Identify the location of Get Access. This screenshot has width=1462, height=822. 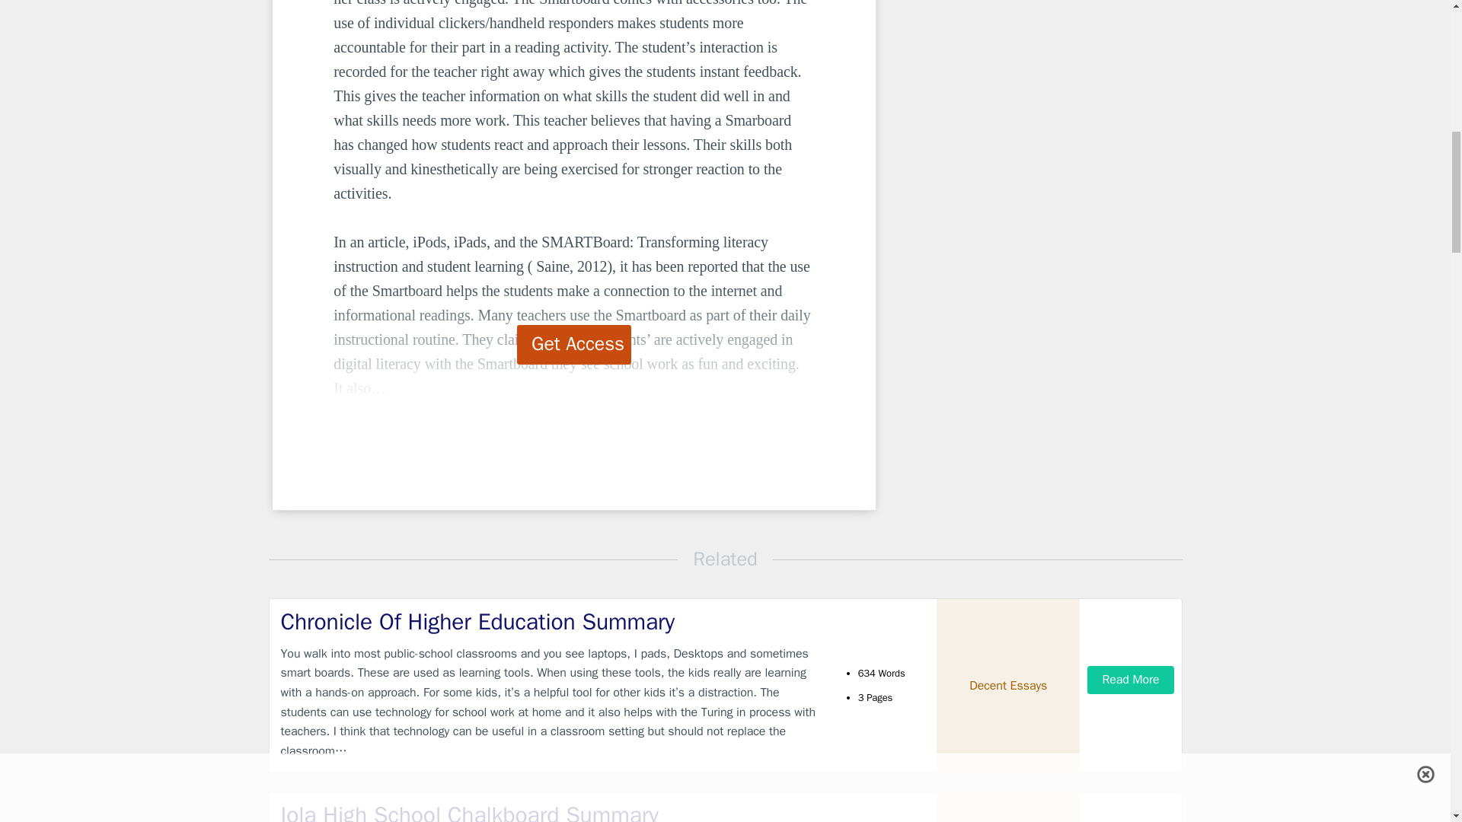
(574, 344).